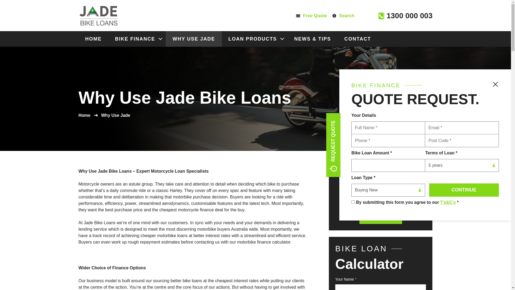 The width and height of the screenshot is (515, 290). Describe the element at coordinates (137, 39) in the screenshot. I see `BIKE FINANCE` at that location.